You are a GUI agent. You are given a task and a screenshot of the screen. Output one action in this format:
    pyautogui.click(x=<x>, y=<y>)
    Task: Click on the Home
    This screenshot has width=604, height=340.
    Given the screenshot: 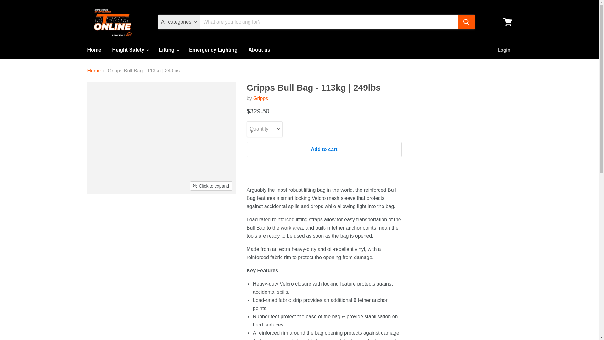 What is the action you would take?
    pyautogui.click(x=94, y=50)
    